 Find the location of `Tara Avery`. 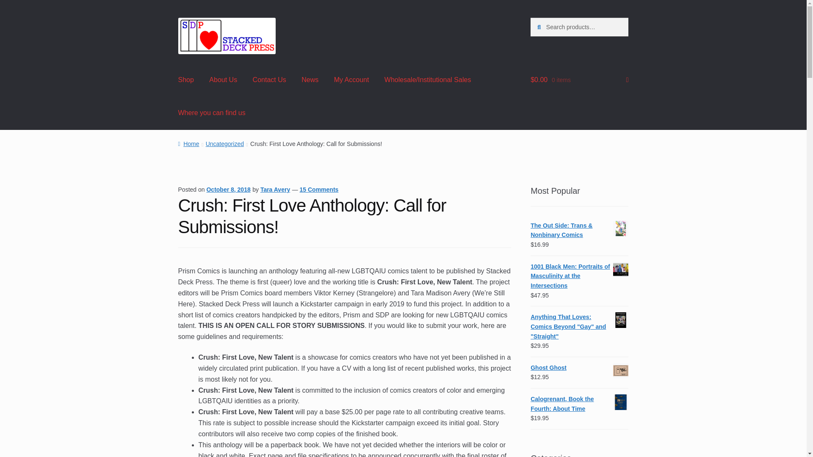

Tara Avery is located at coordinates (275, 189).